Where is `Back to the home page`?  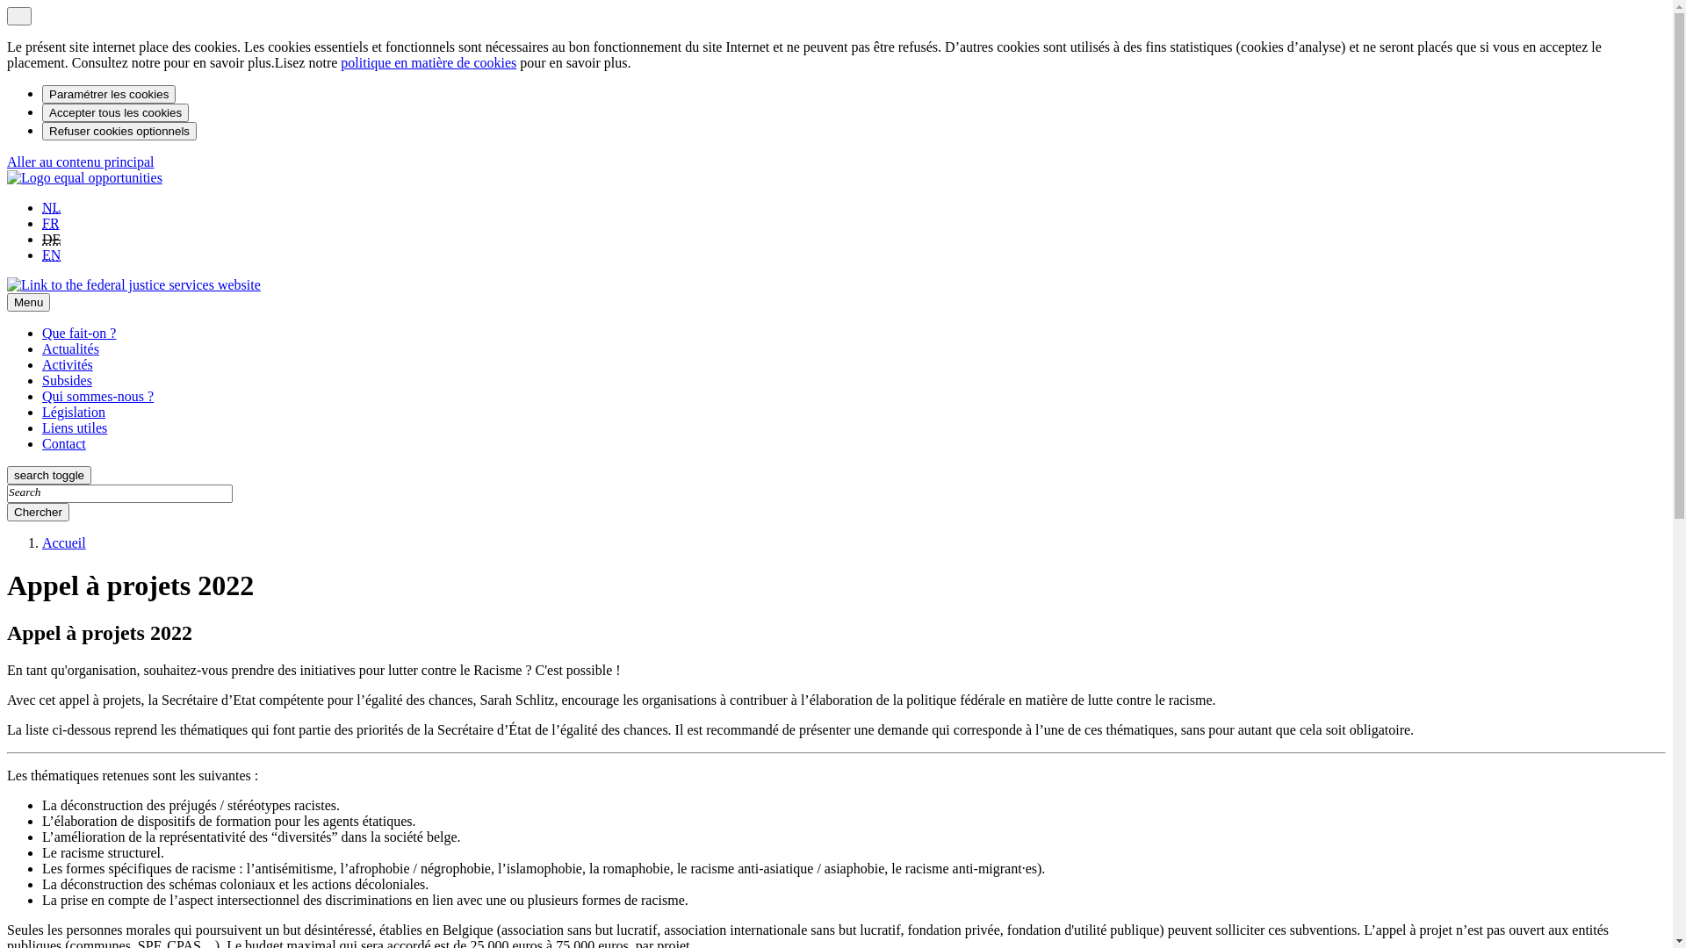
Back to the home page is located at coordinates (84, 177).